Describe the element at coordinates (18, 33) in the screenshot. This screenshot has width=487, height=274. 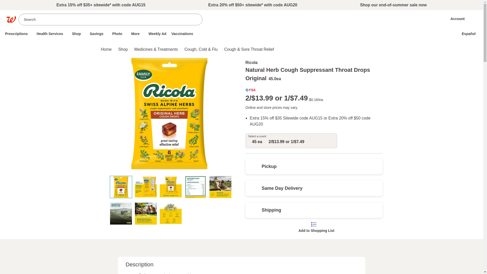
I see `Shop our end-of-summer sale now` at that location.